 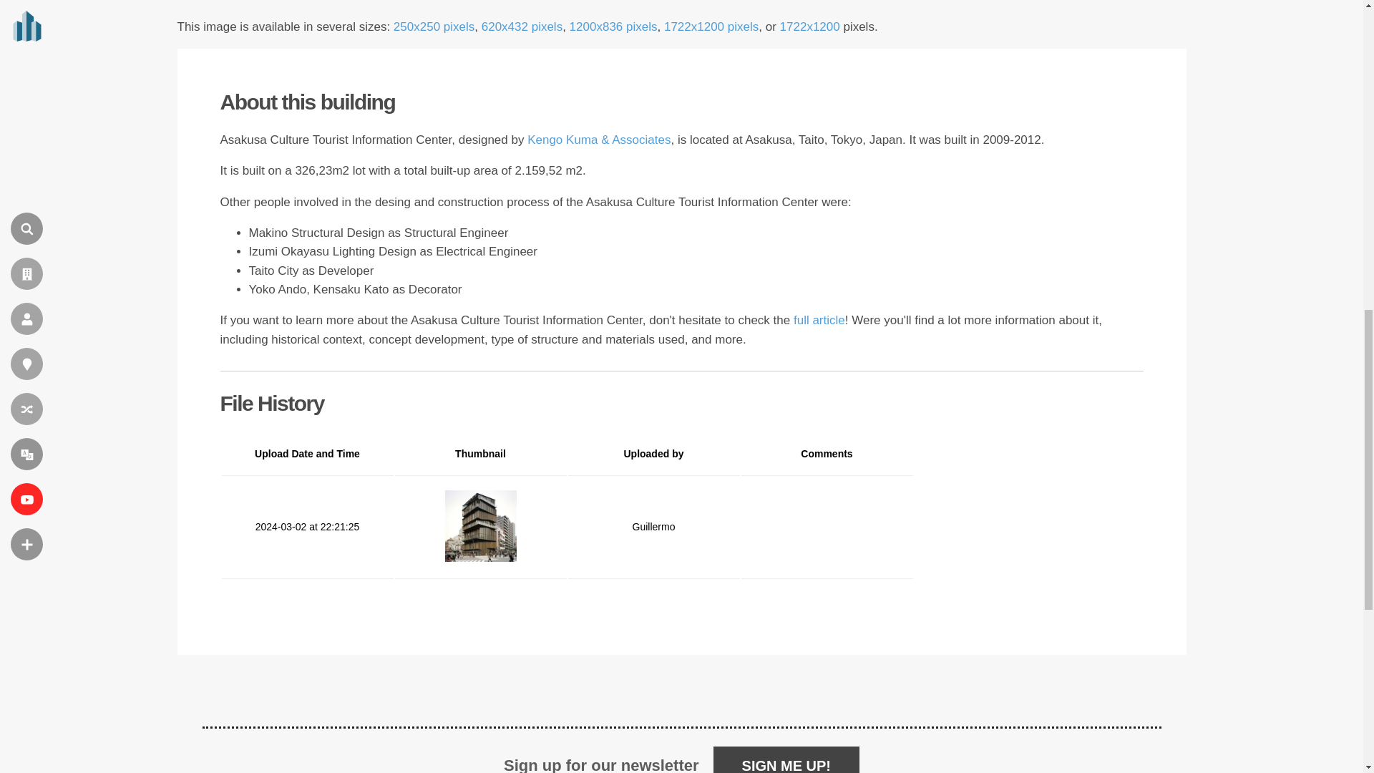 What do you see at coordinates (819, 320) in the screenshot?
I see `full article` at bounding box center [819, 320].